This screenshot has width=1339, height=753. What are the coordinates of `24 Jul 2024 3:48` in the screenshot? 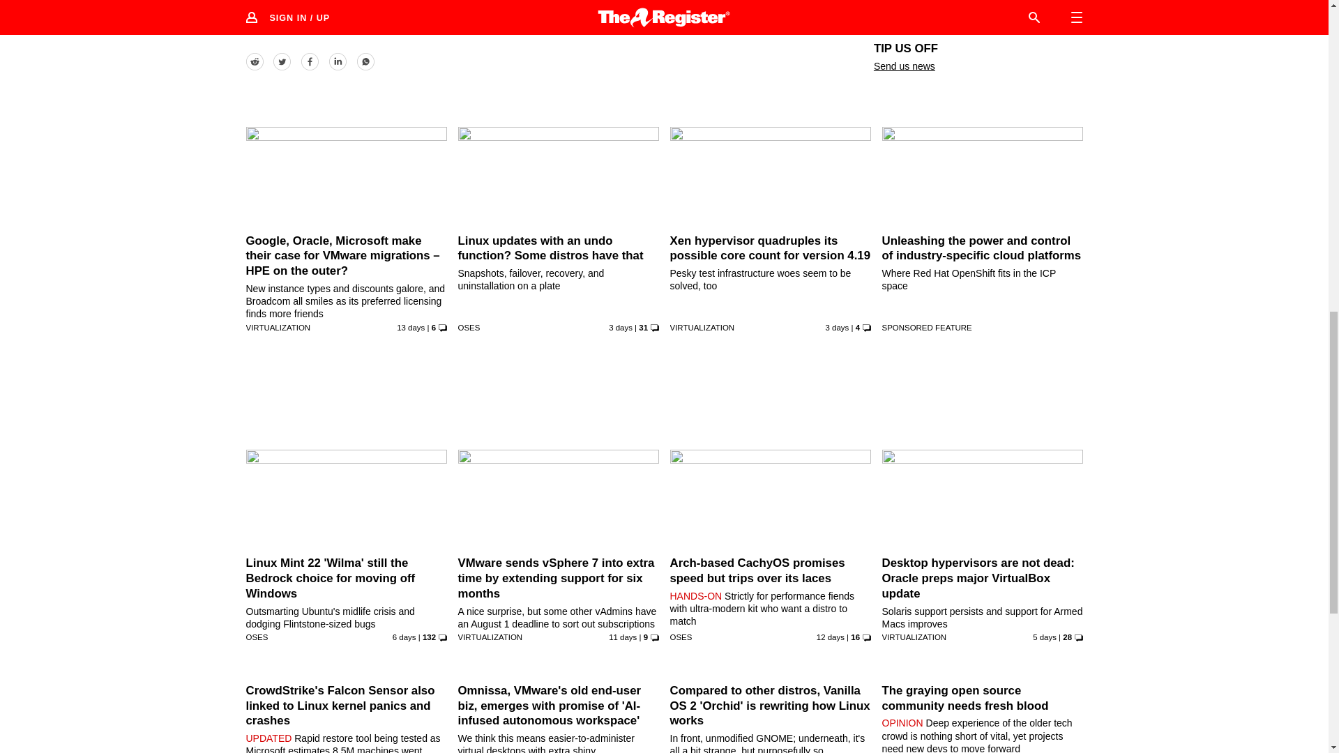 It's located at (623, 637).